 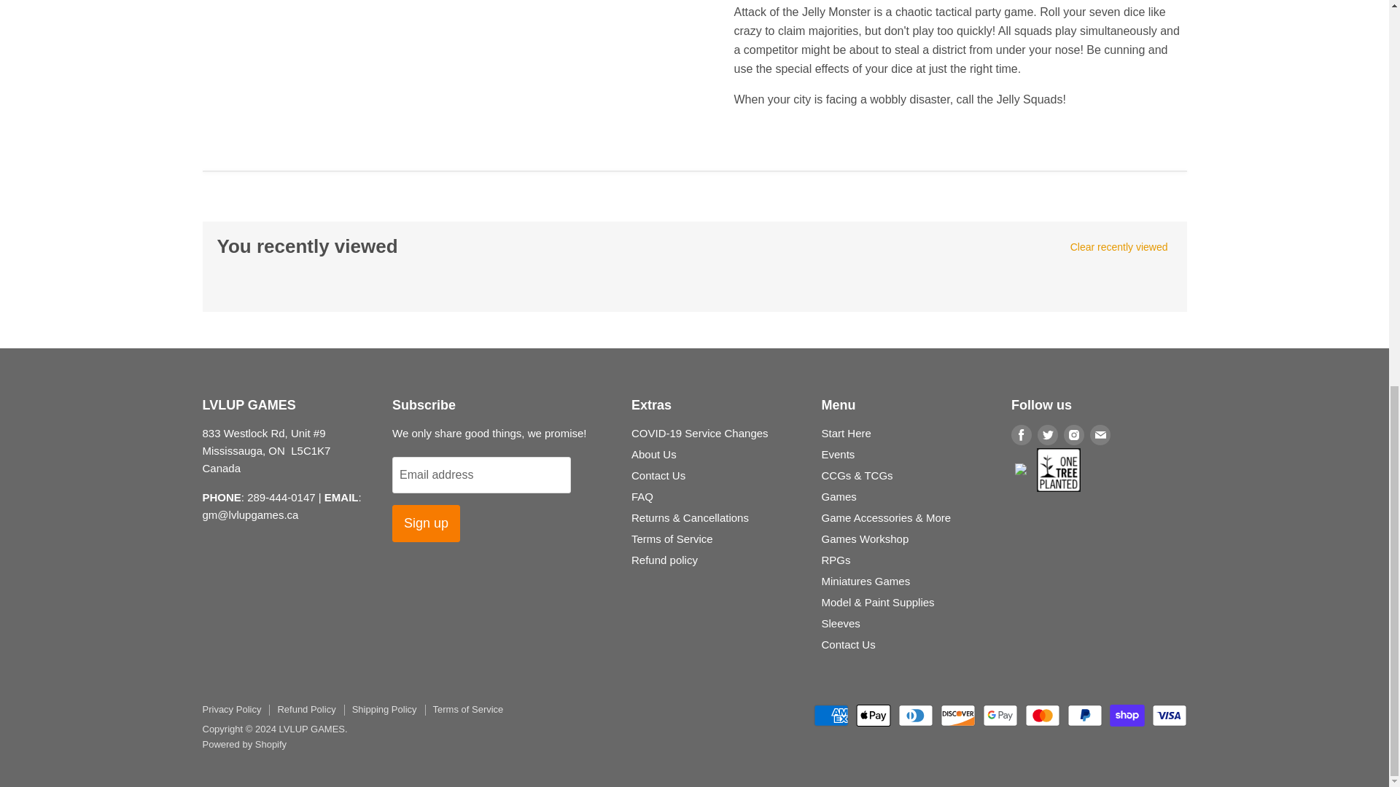 I want to click on E-mail, so click(x=1100, y=434).